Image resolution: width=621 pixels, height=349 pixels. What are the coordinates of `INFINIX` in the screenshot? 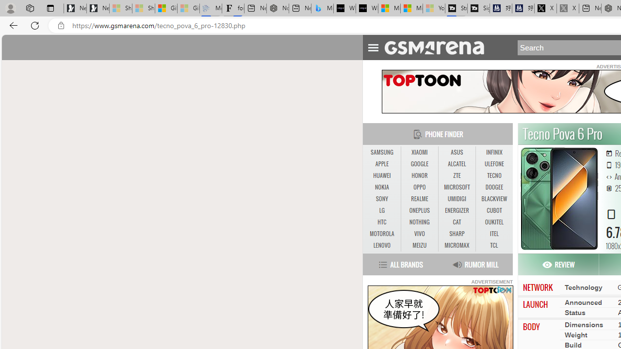 It's located at (494, 152).